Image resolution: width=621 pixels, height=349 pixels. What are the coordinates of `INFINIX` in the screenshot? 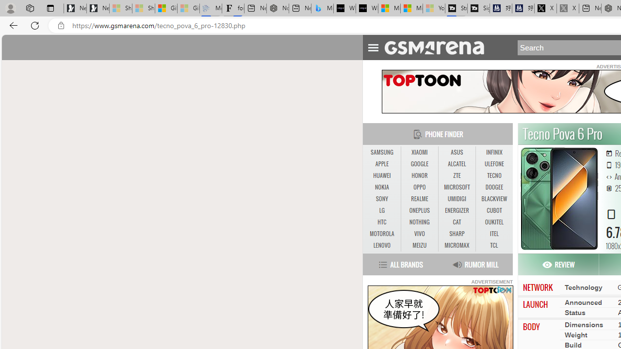 It's located at (494, 152).